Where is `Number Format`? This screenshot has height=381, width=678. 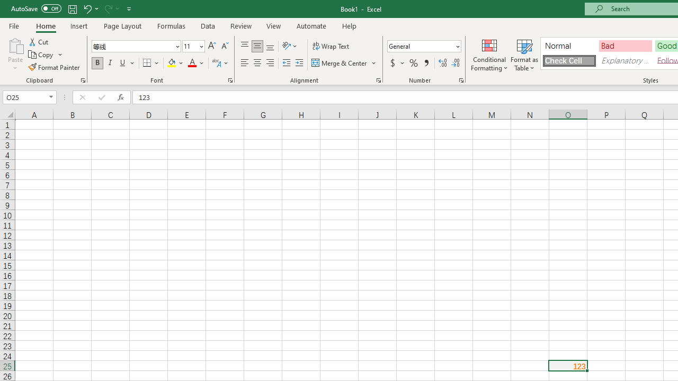
Number Format is located at coordinates (421, 46).